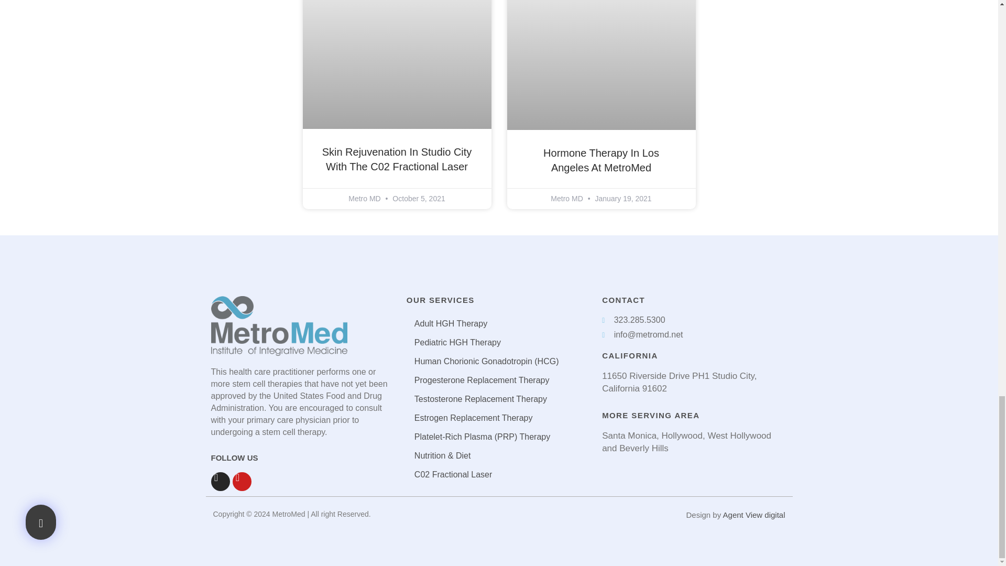 The width and height of the screenshot is (1006, 566). Describe the element at coordinates (499, 324) in the screenshot. I see `Adult HGH Therapy` at that location.